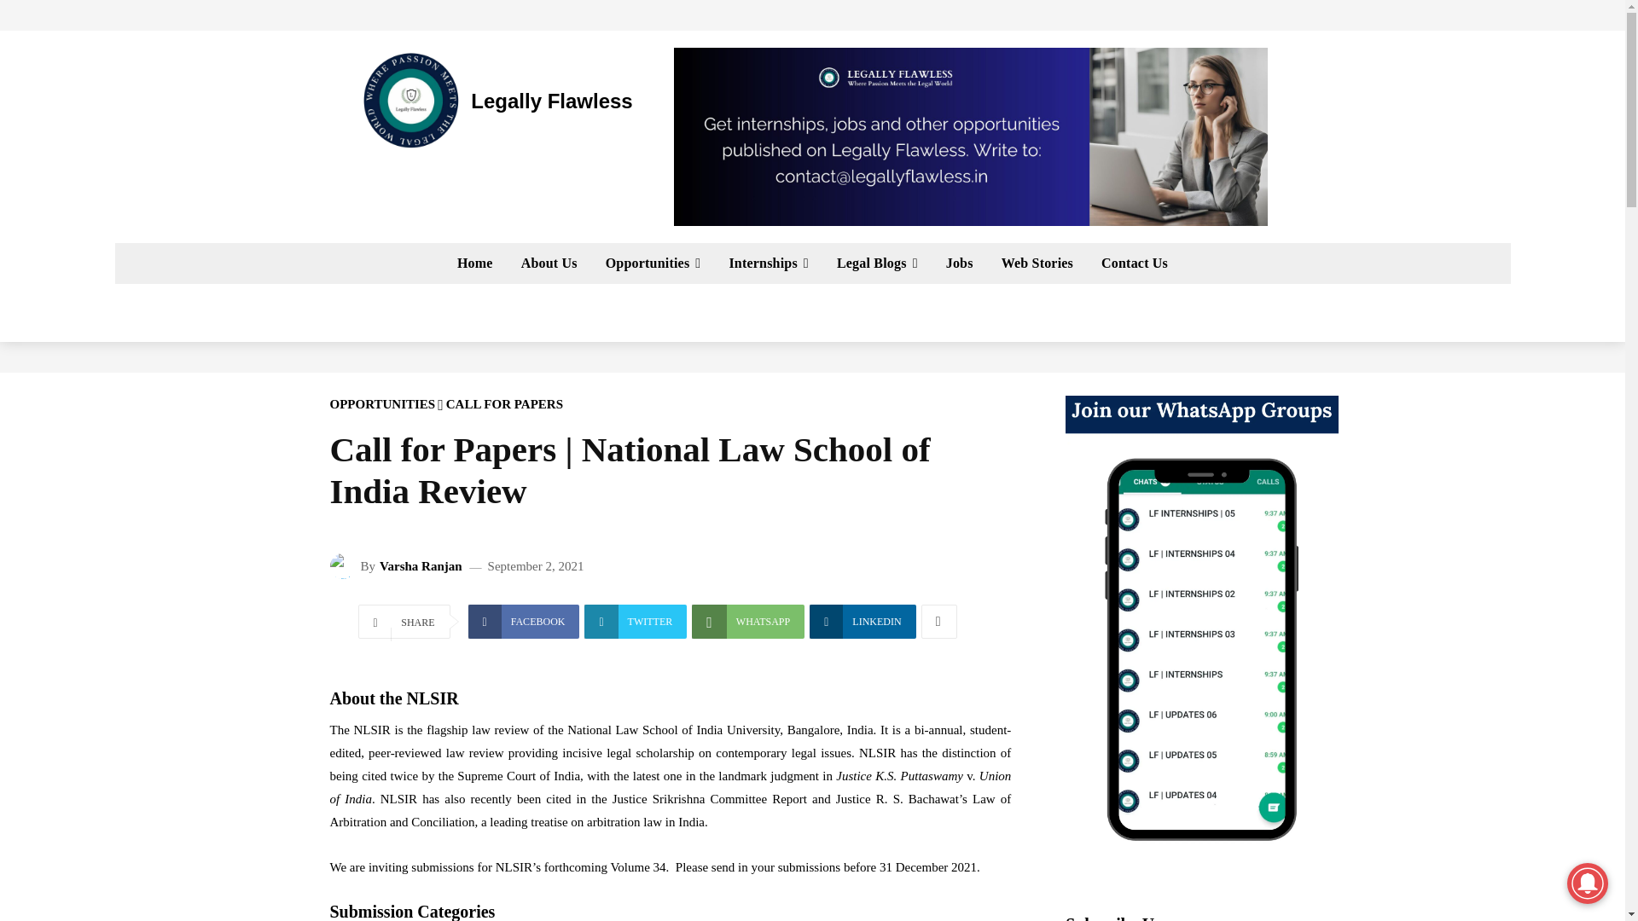 The image size is (1638, 921). Describe the element at coordinates (495, 101) in the screenshot. I see `Legally Flawless` at that location.